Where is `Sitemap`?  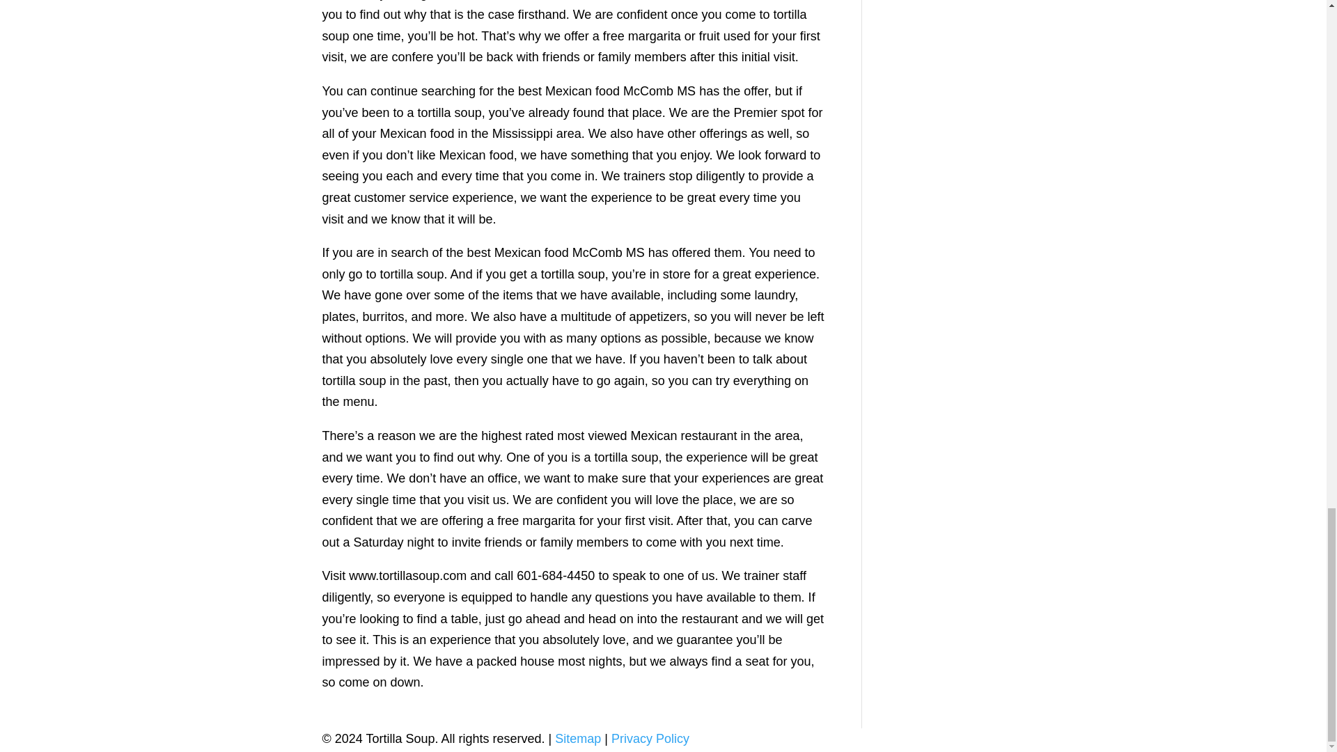
Sitemap is located at coordinates (577, 738).